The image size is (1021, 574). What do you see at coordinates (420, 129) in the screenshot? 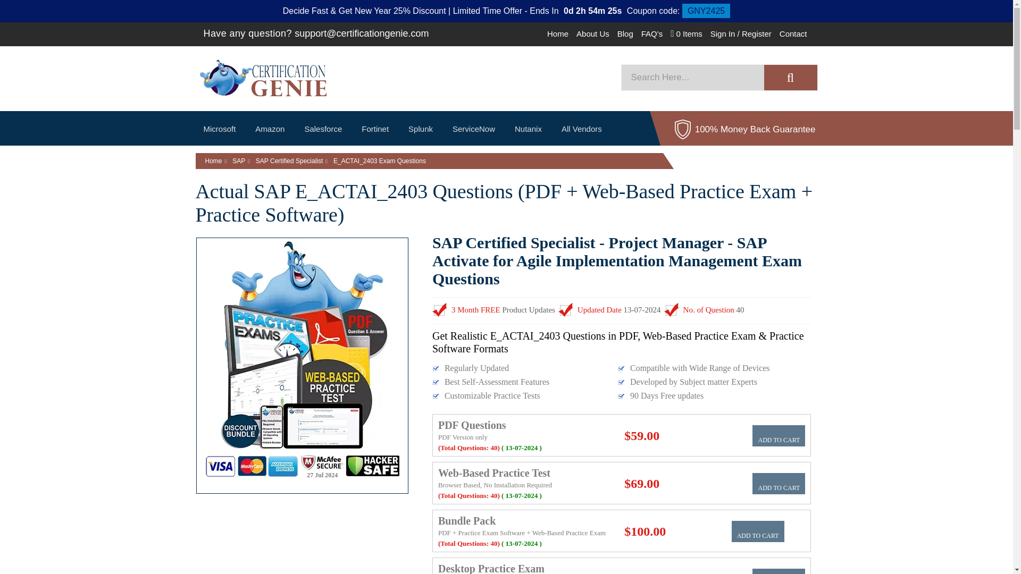
I see `Splunk` at bounding box center [420, 129].